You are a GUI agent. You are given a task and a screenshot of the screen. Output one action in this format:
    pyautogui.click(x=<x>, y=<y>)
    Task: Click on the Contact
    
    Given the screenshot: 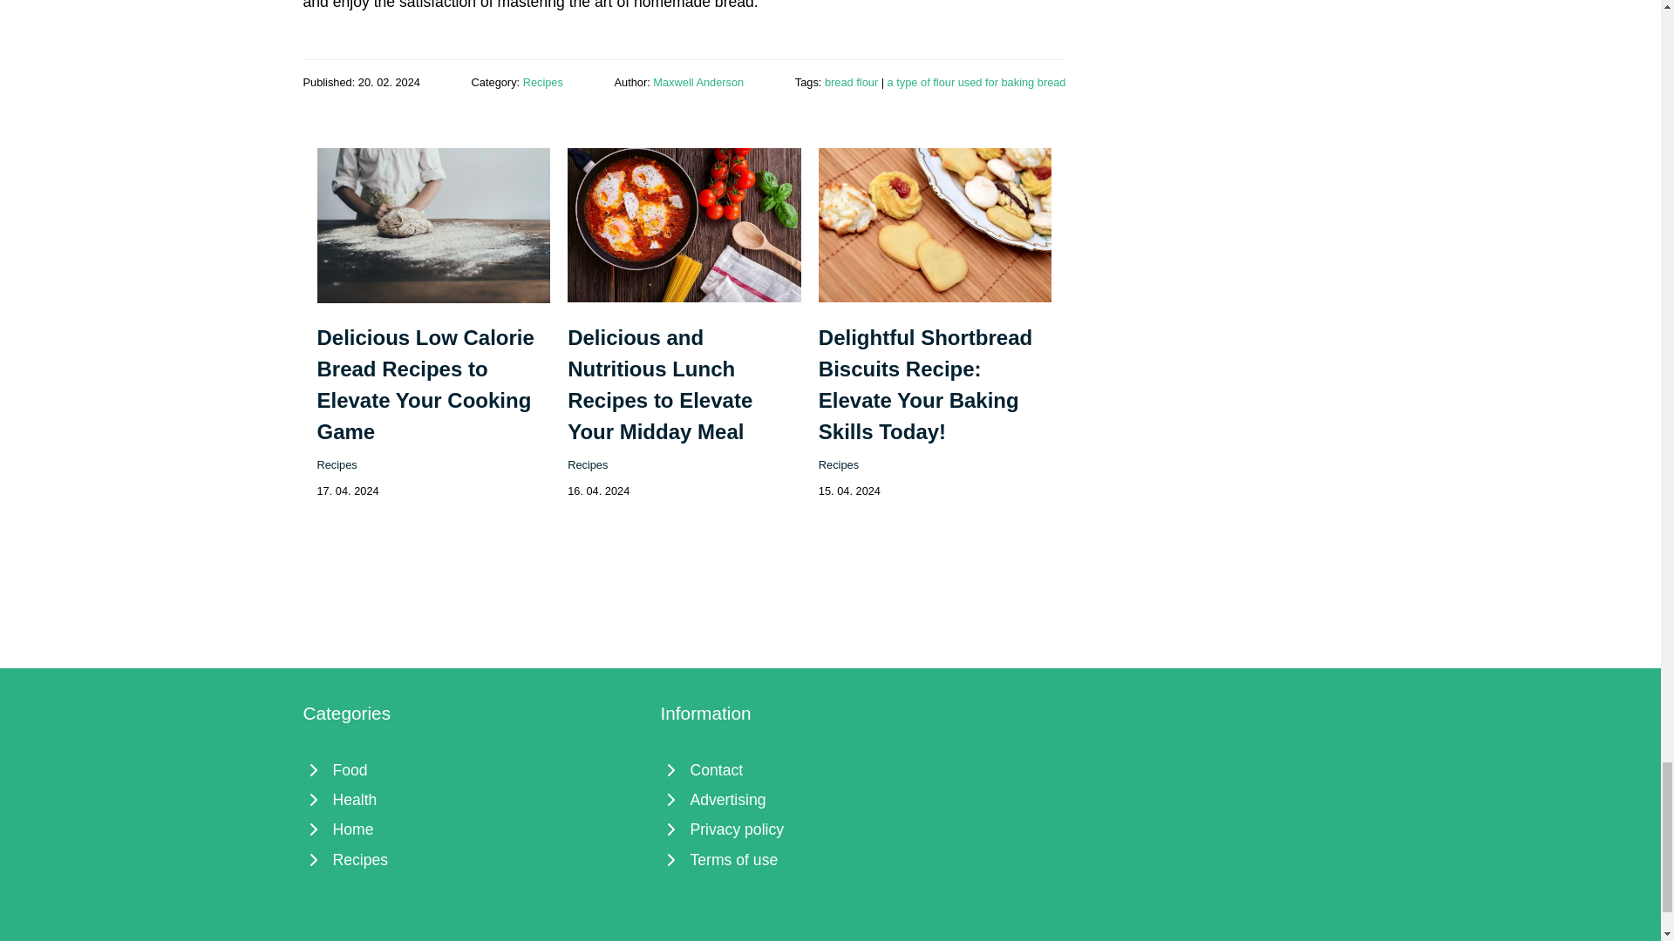 What is the action you would take?
    pyautogui.click(x=831, y=770)
    